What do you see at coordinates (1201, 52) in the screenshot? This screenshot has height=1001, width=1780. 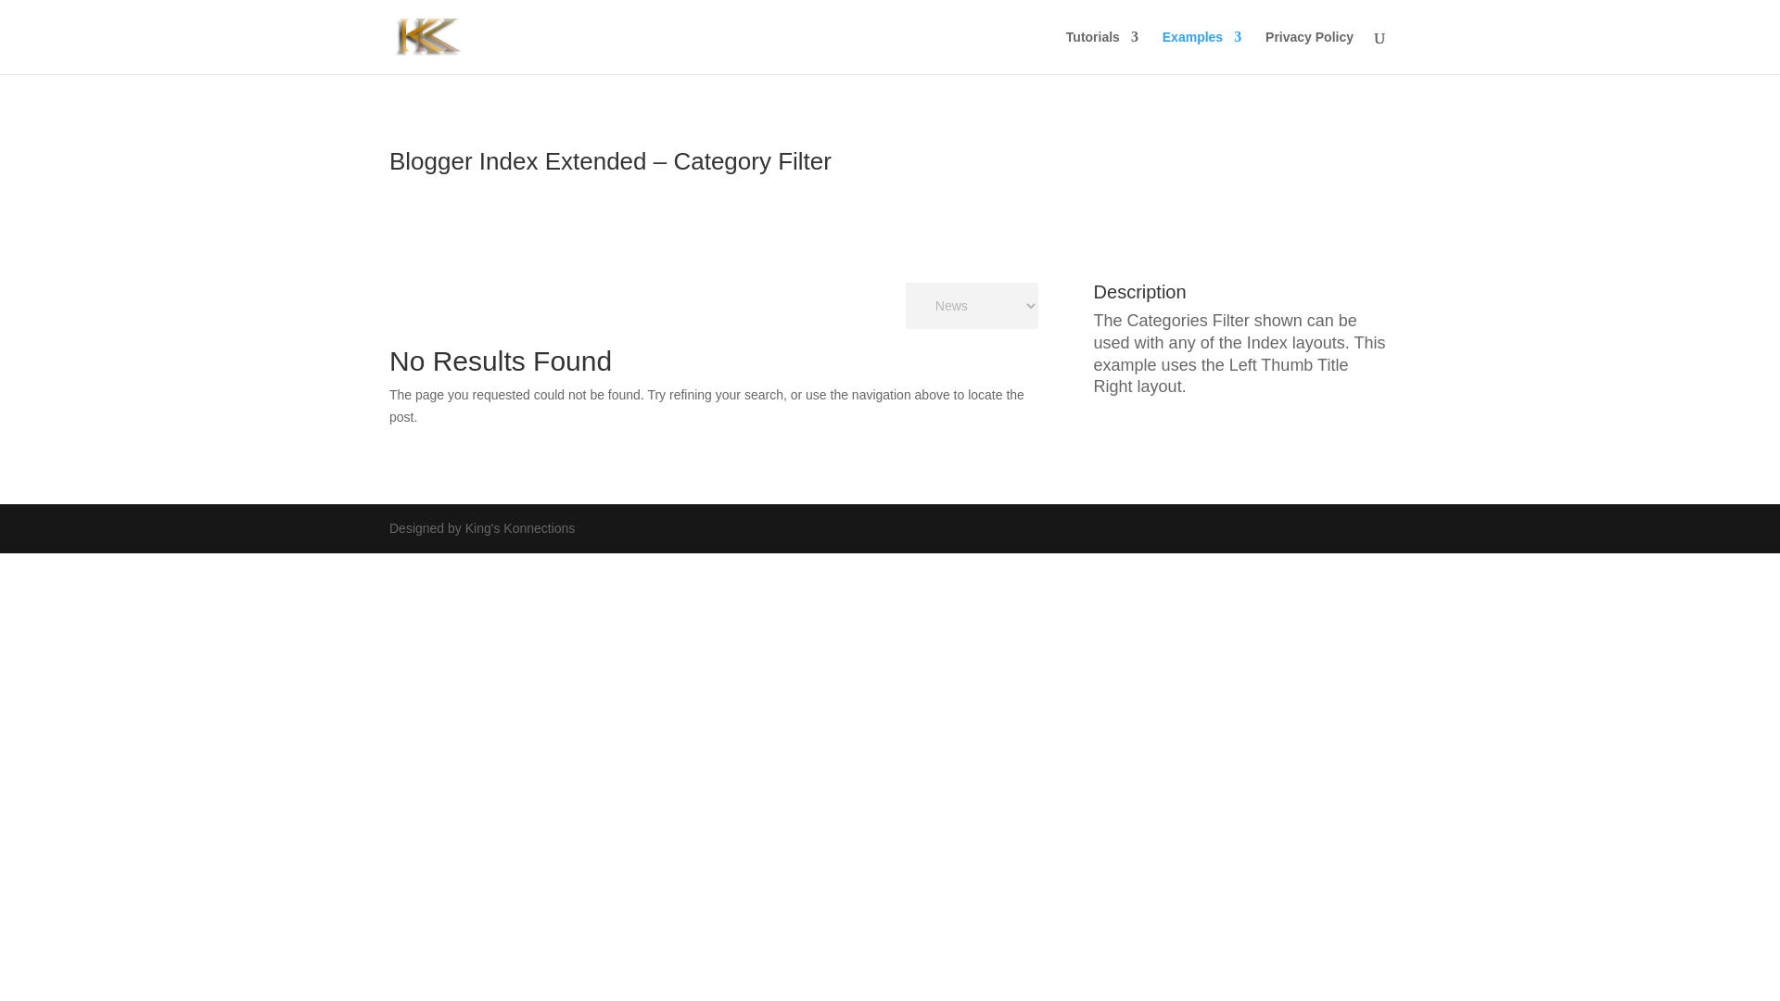 I see `Examples` at bounding box center [1201, 52].